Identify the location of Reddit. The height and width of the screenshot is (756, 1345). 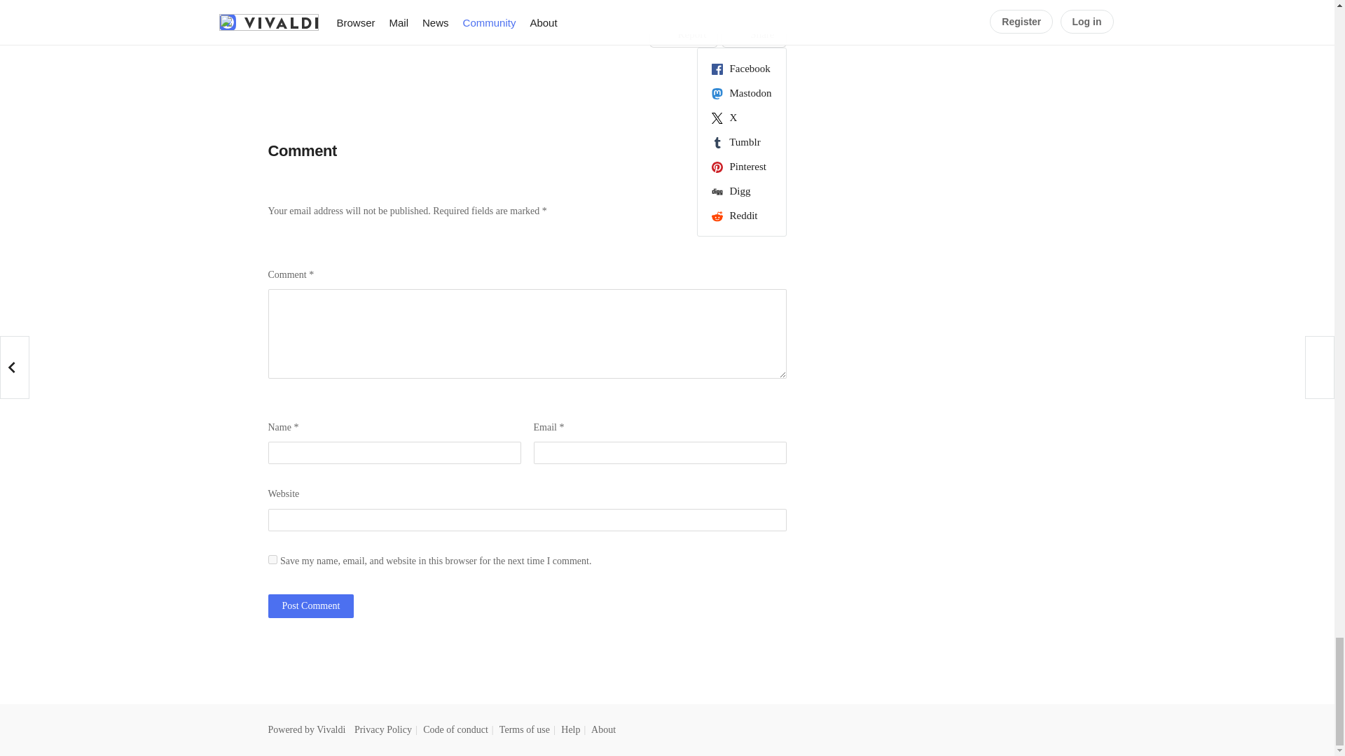
(741, 216).